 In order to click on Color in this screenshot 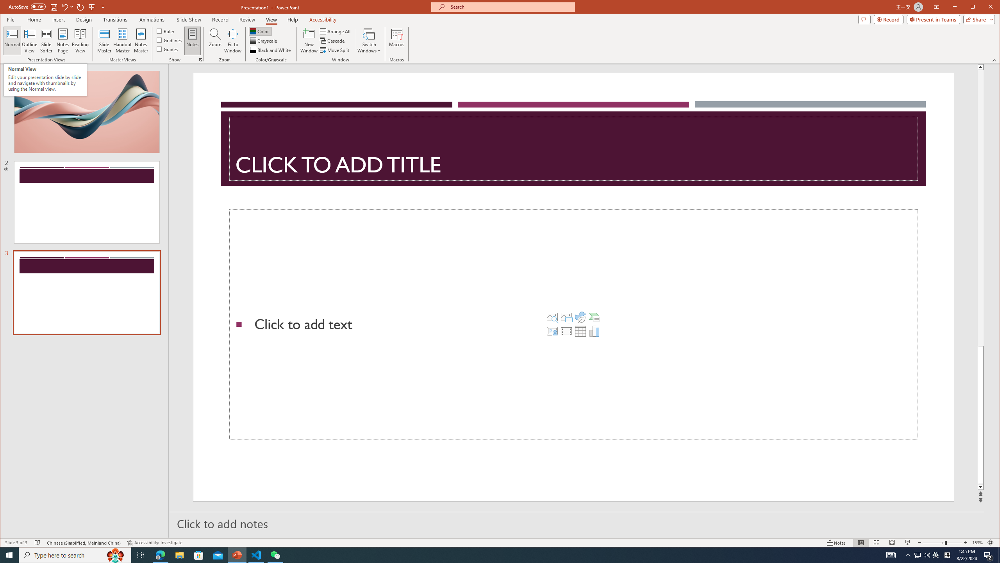, I will do `click(260, 31)`.